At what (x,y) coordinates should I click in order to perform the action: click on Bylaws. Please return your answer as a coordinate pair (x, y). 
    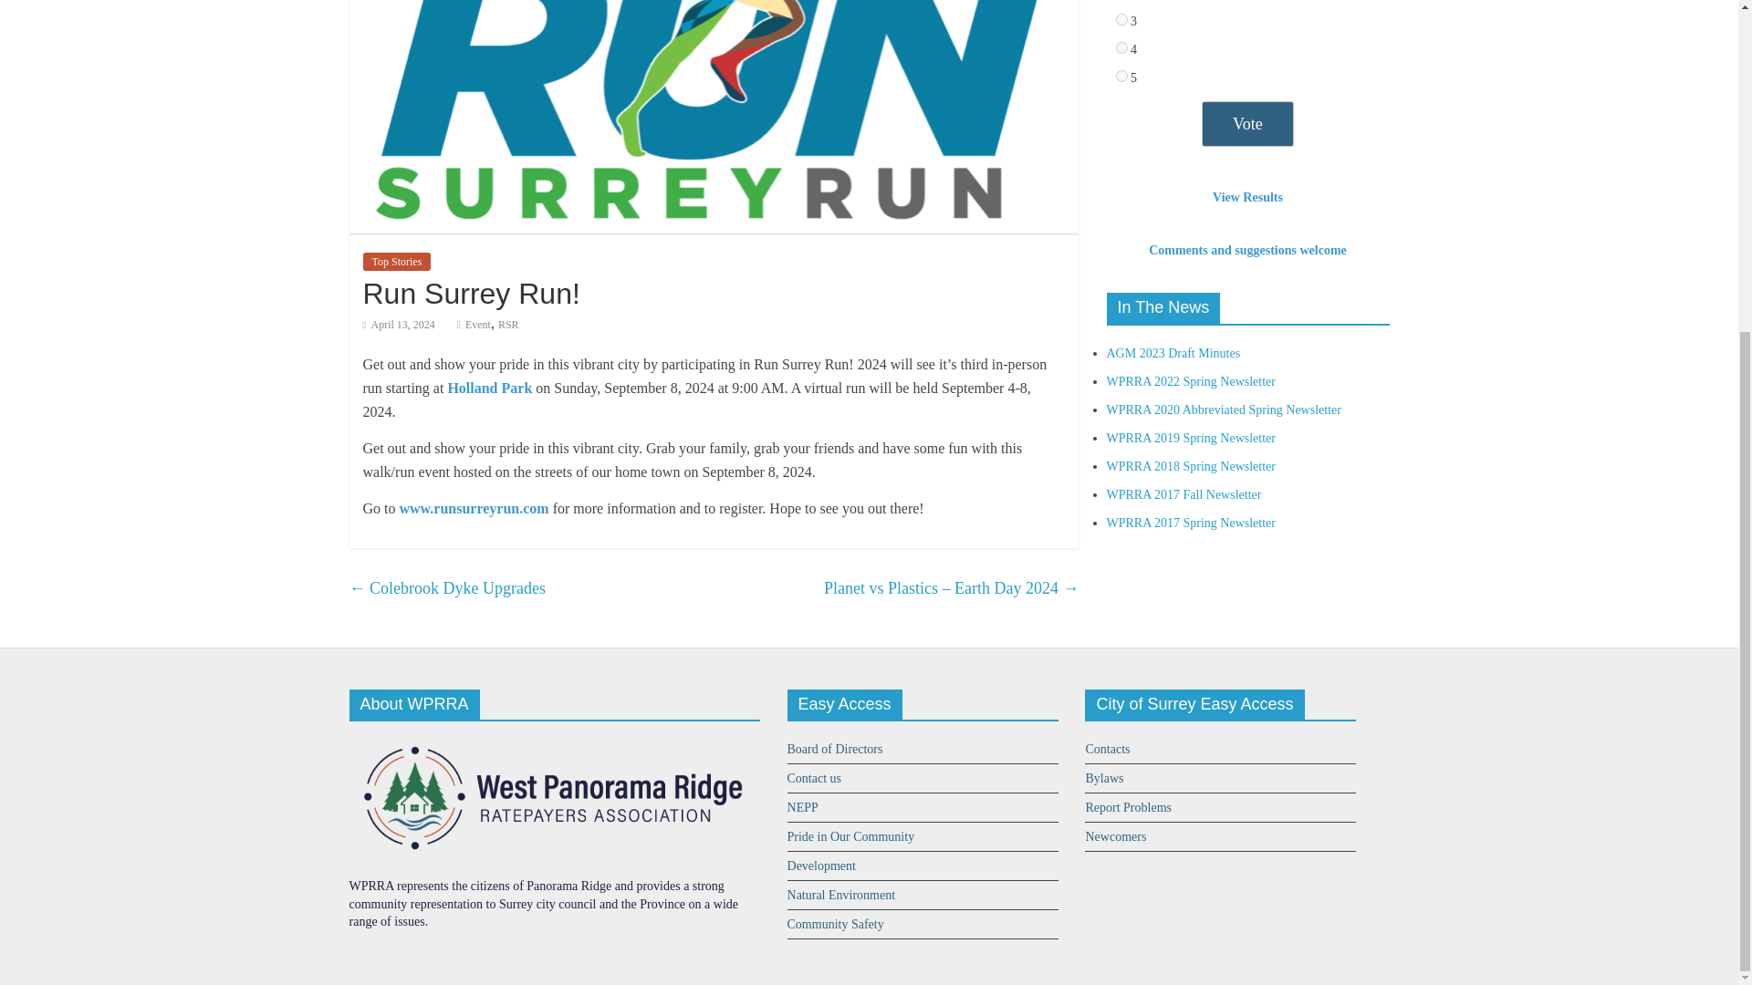
    Looking at the image, I should click on (1103, 777).